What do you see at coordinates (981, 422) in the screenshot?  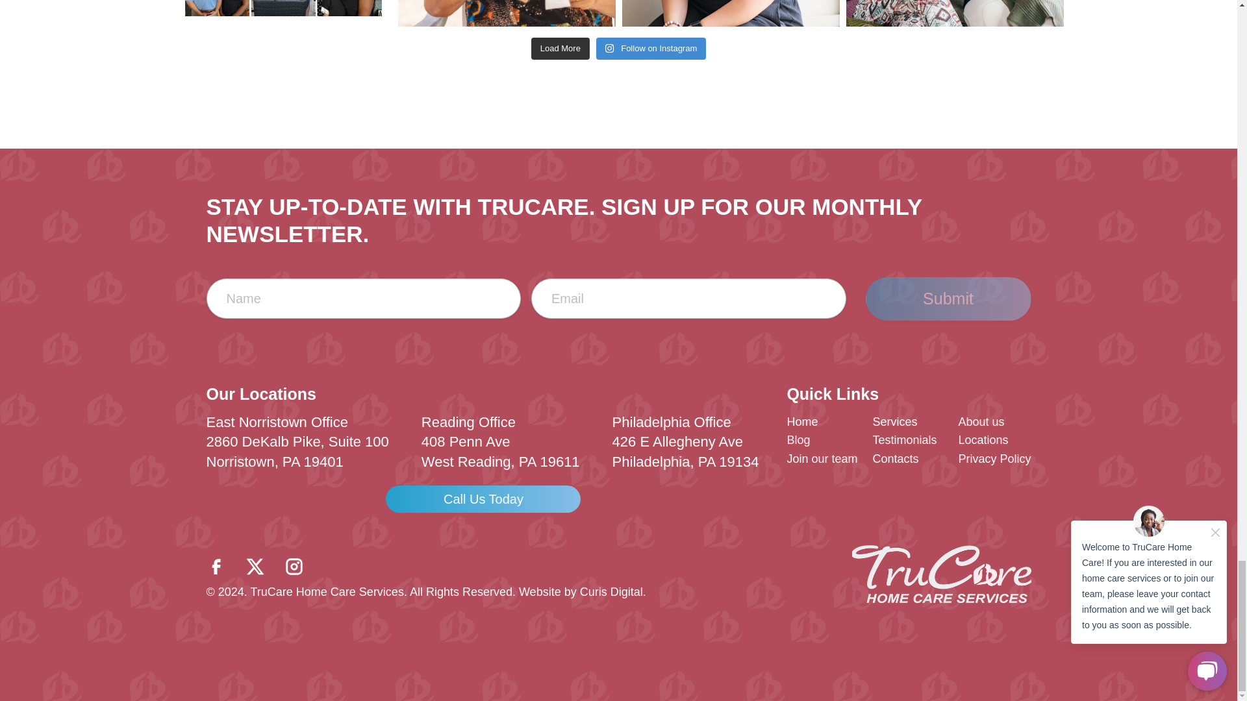 I see `About us` at bounding box center [981, 422].